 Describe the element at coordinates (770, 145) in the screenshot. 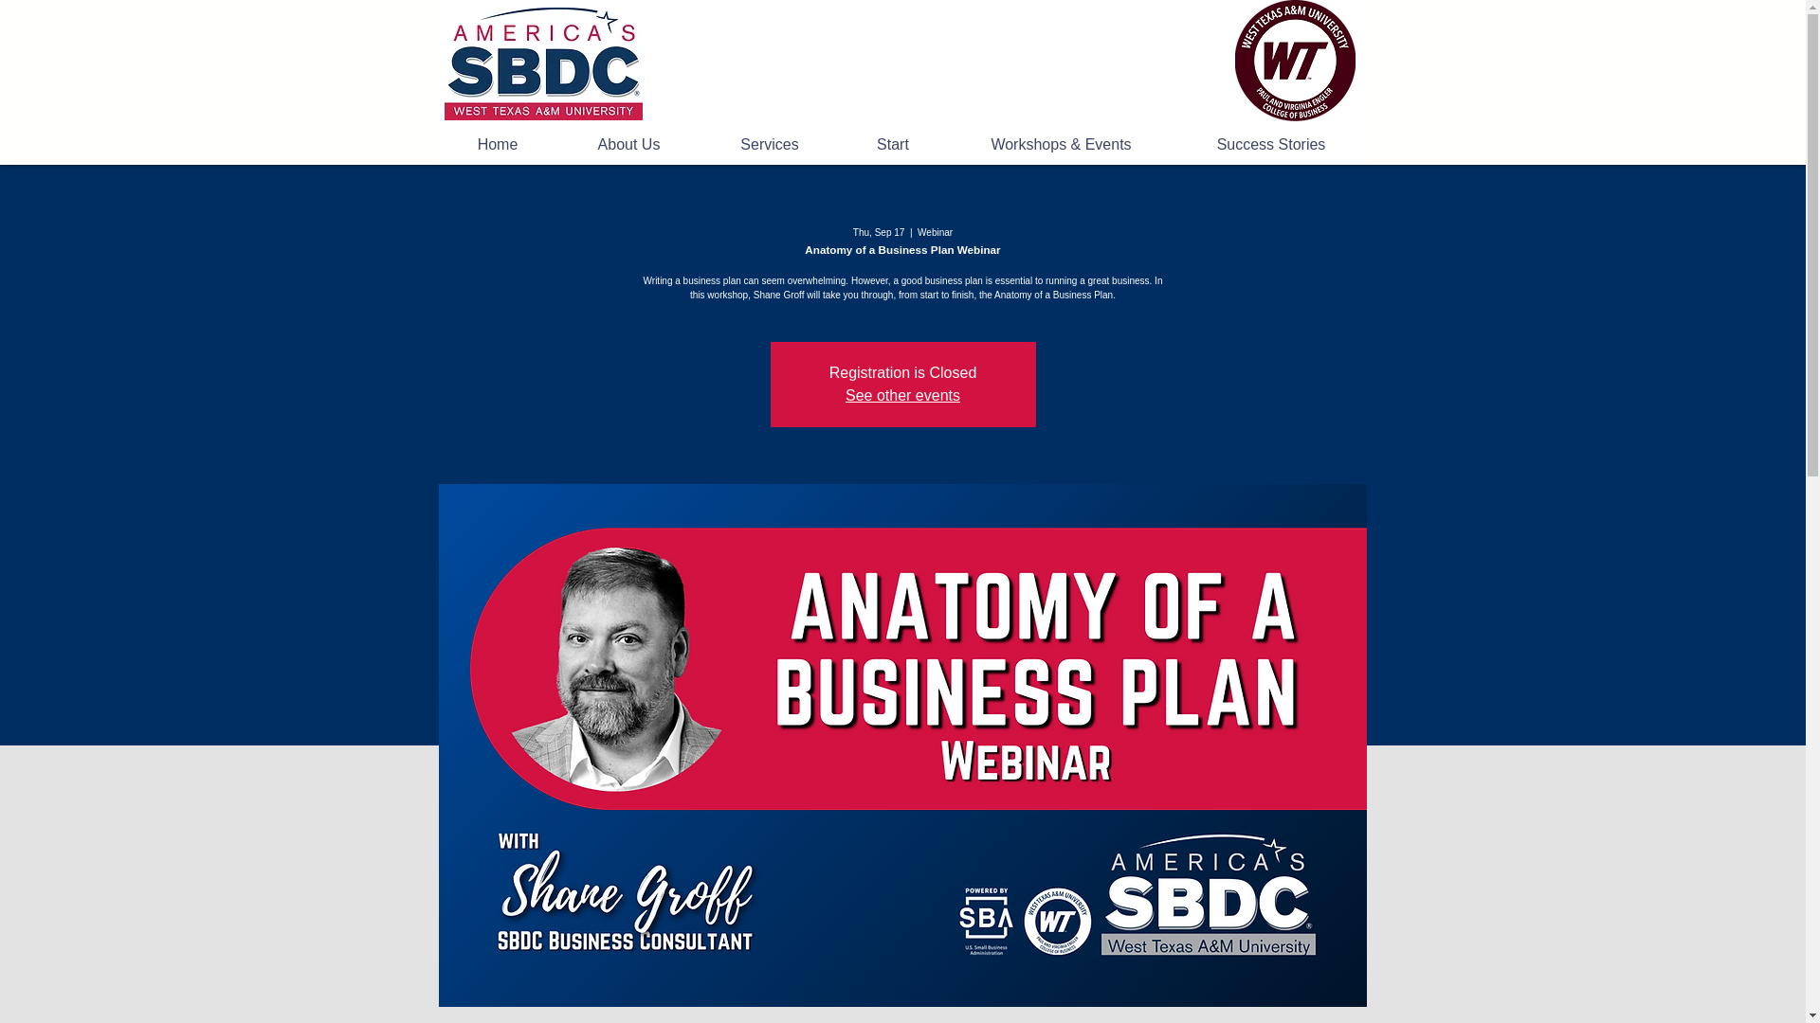

I see `Services` at that location.